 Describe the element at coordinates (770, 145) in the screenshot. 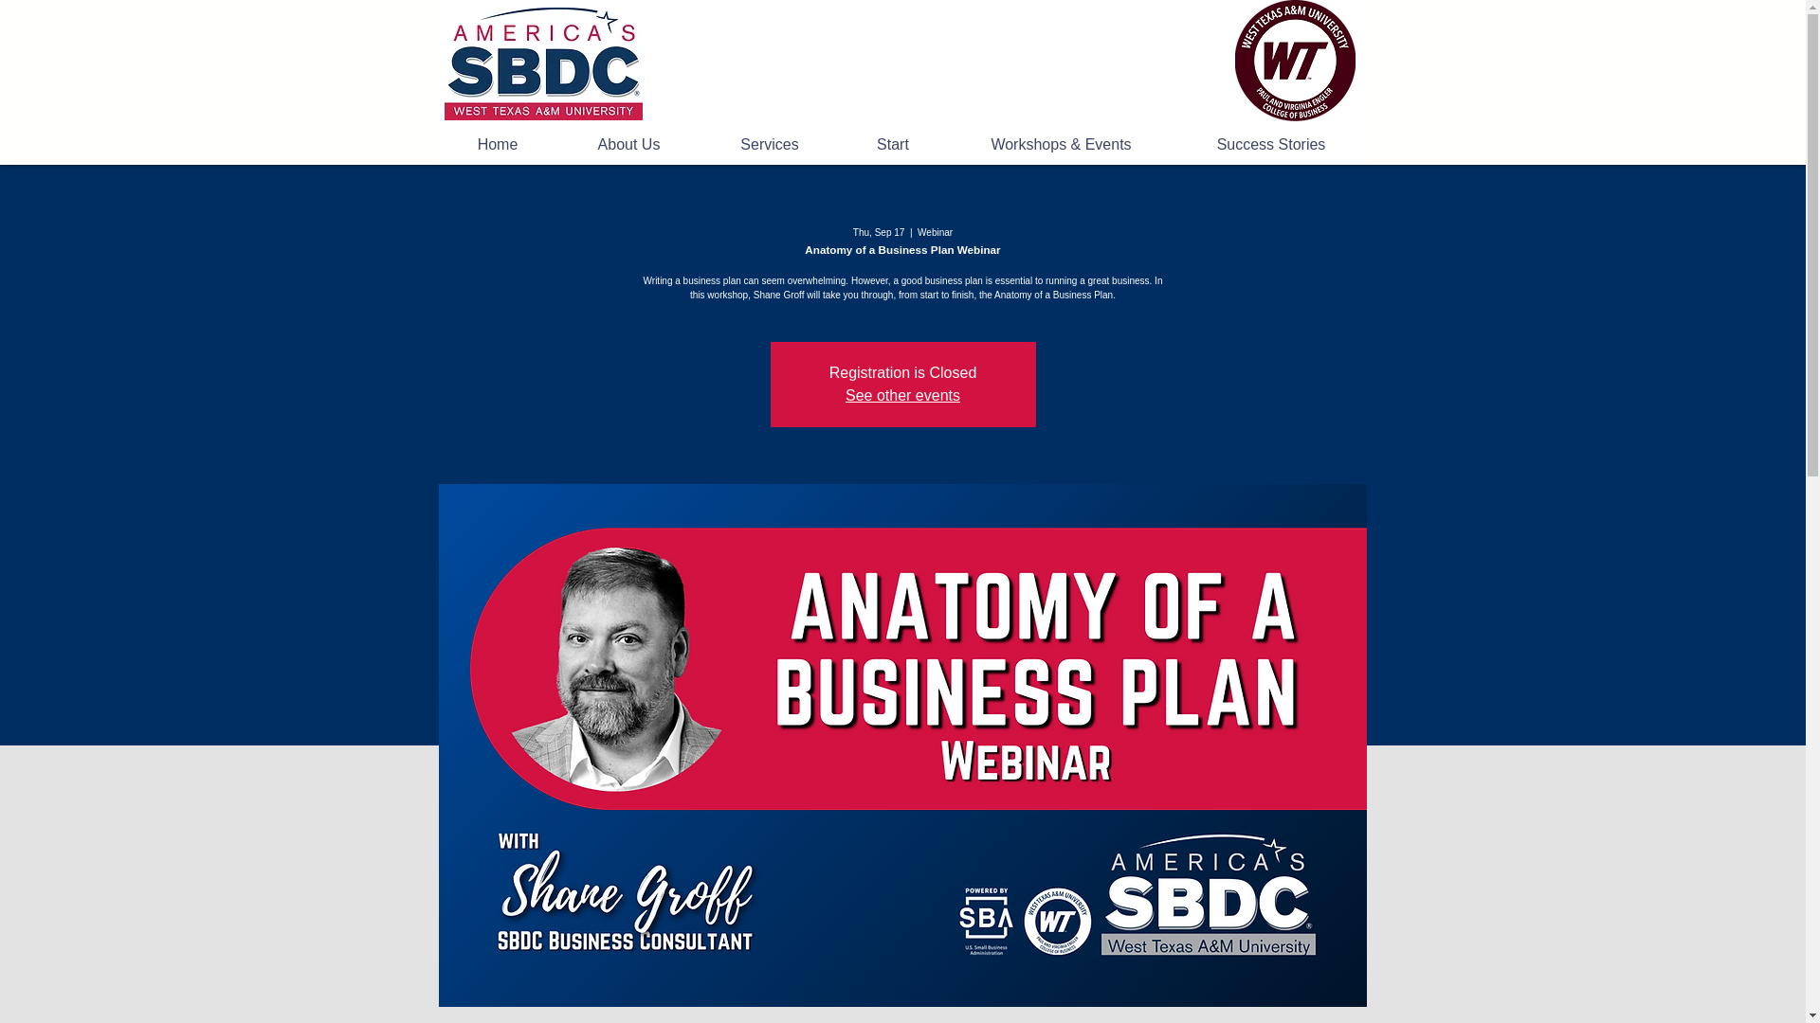

I see `Services` at that location.